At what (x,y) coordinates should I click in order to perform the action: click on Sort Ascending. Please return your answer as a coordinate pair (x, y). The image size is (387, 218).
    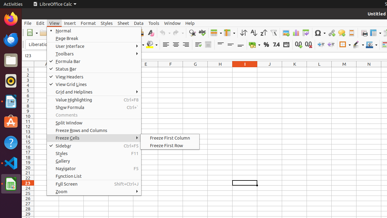
    Looking at the image, I should click on (253, 33).